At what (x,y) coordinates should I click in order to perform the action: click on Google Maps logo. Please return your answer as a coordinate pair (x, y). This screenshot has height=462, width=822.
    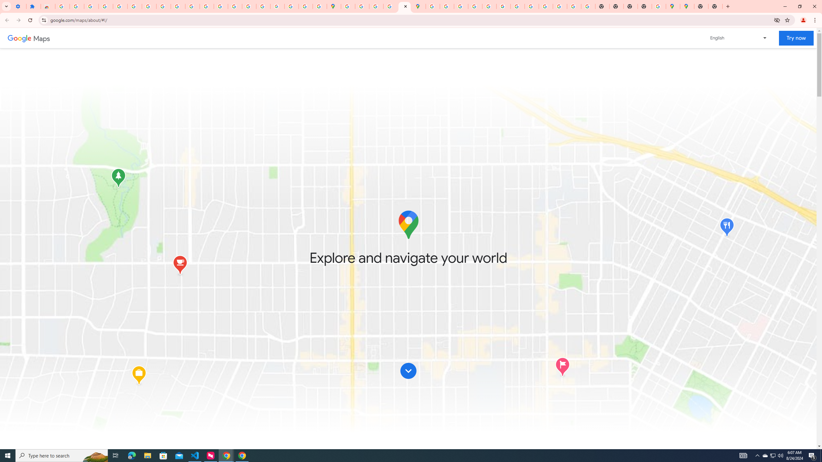
    Looking at the image, I should click on (408, 225).